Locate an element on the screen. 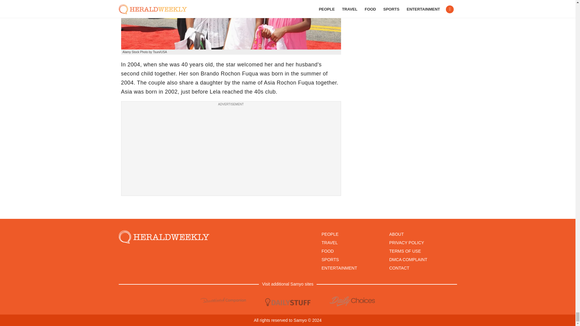  ABOUT is located at coordinates (396, 234).